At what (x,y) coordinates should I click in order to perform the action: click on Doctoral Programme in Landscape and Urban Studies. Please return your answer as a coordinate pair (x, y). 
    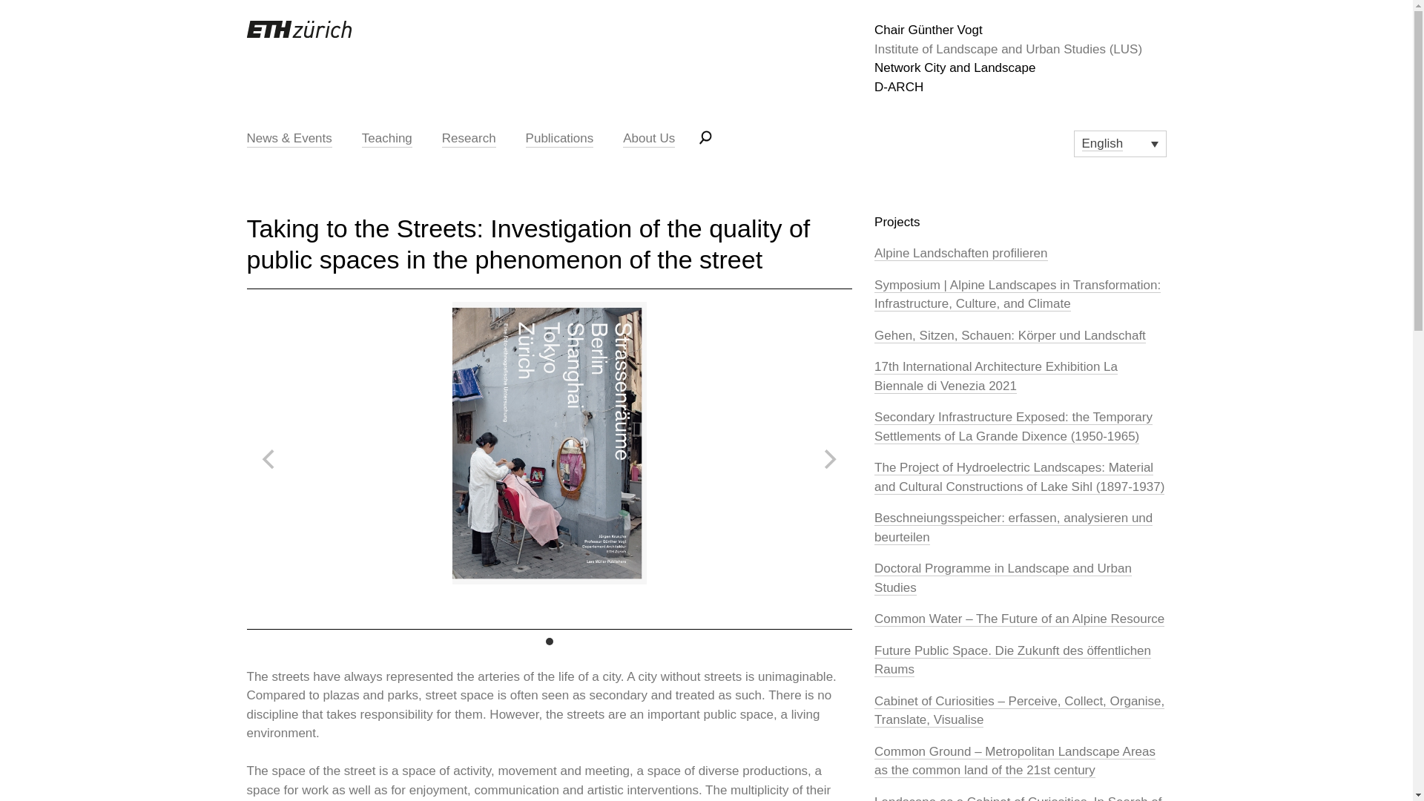
    Looking at the image, I should click on (1003, 578).